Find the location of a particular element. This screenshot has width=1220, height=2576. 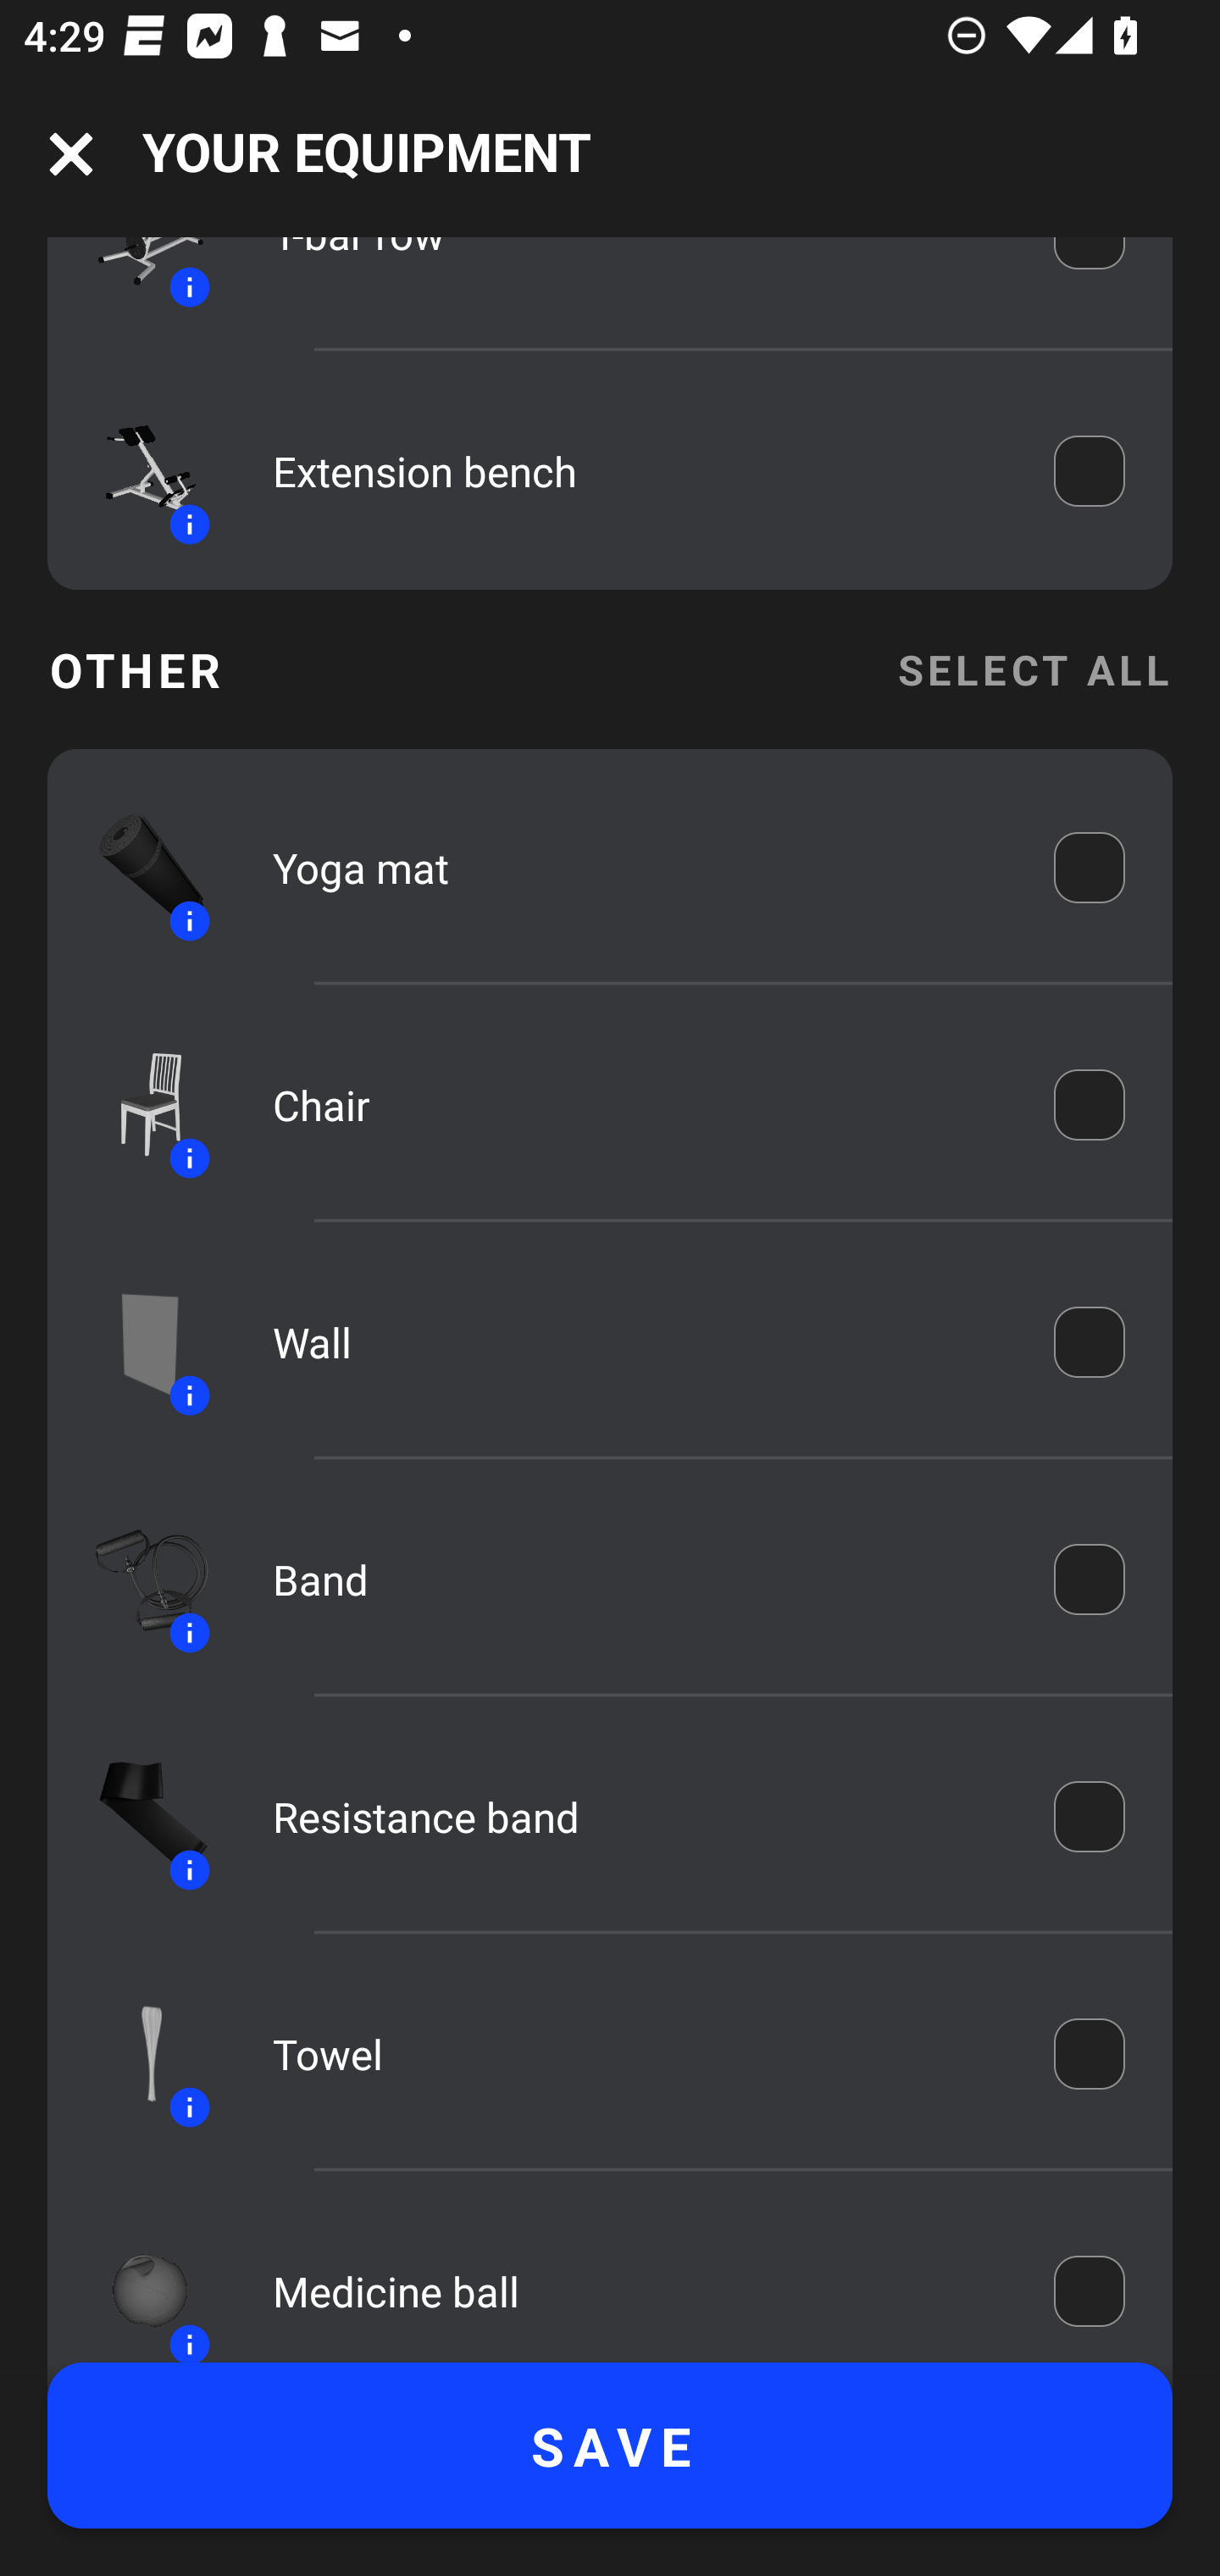

SAVE is located at coordinates (610, 2446).